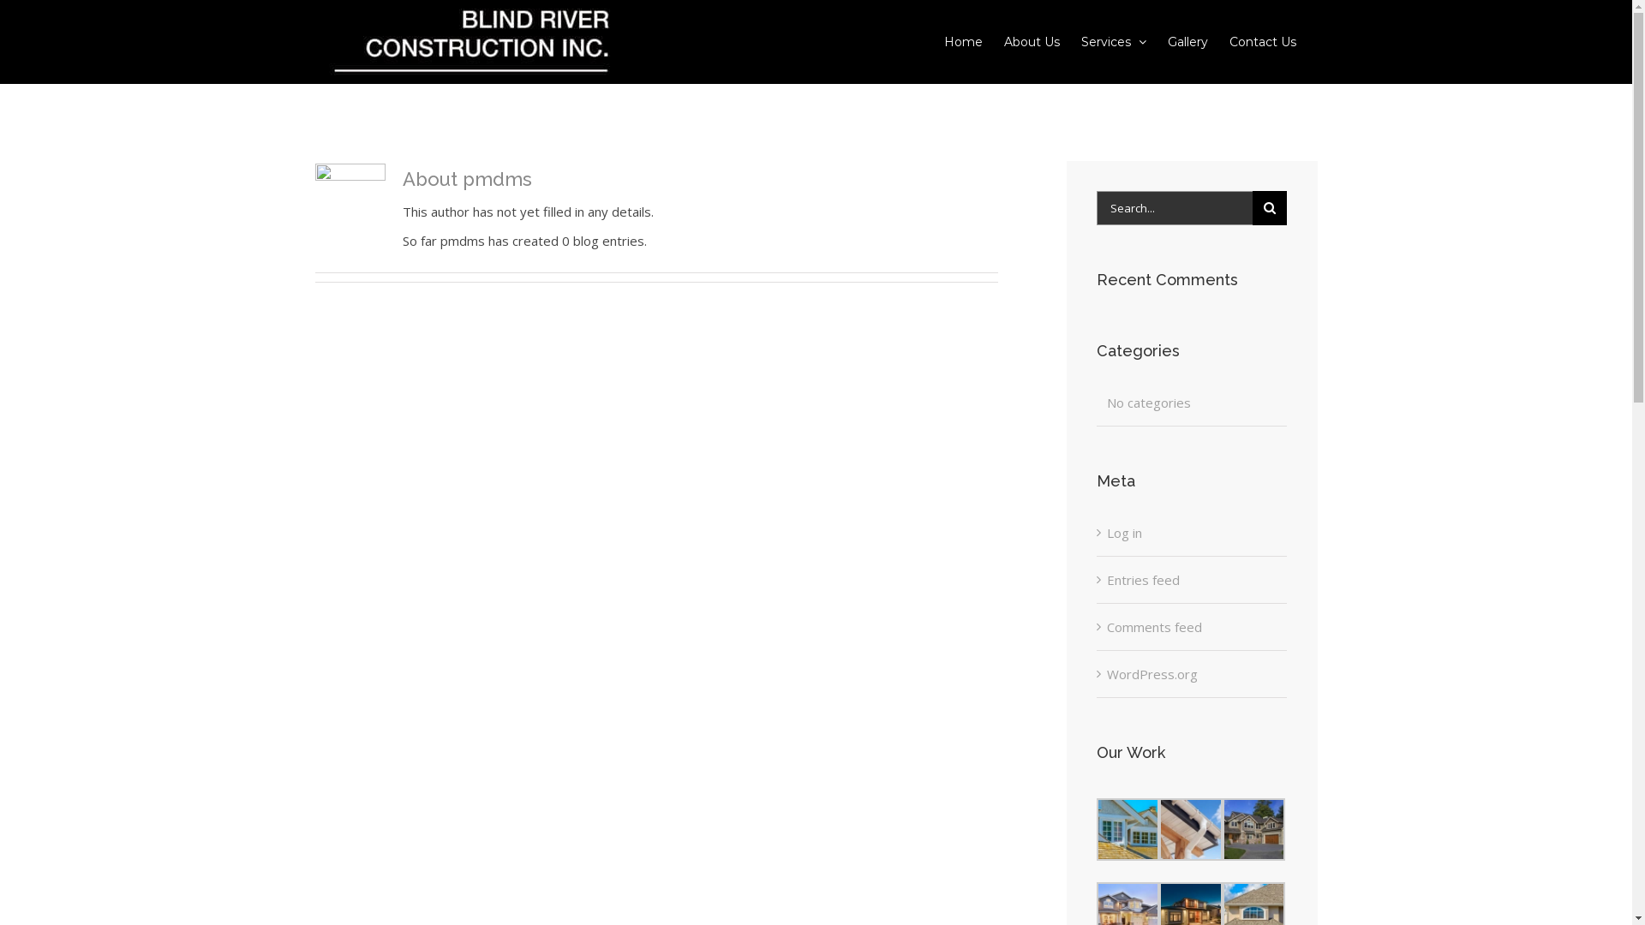  Describe the element at coordinates (1262, 41) in the screenshot. I see `Contact Us` at that location.